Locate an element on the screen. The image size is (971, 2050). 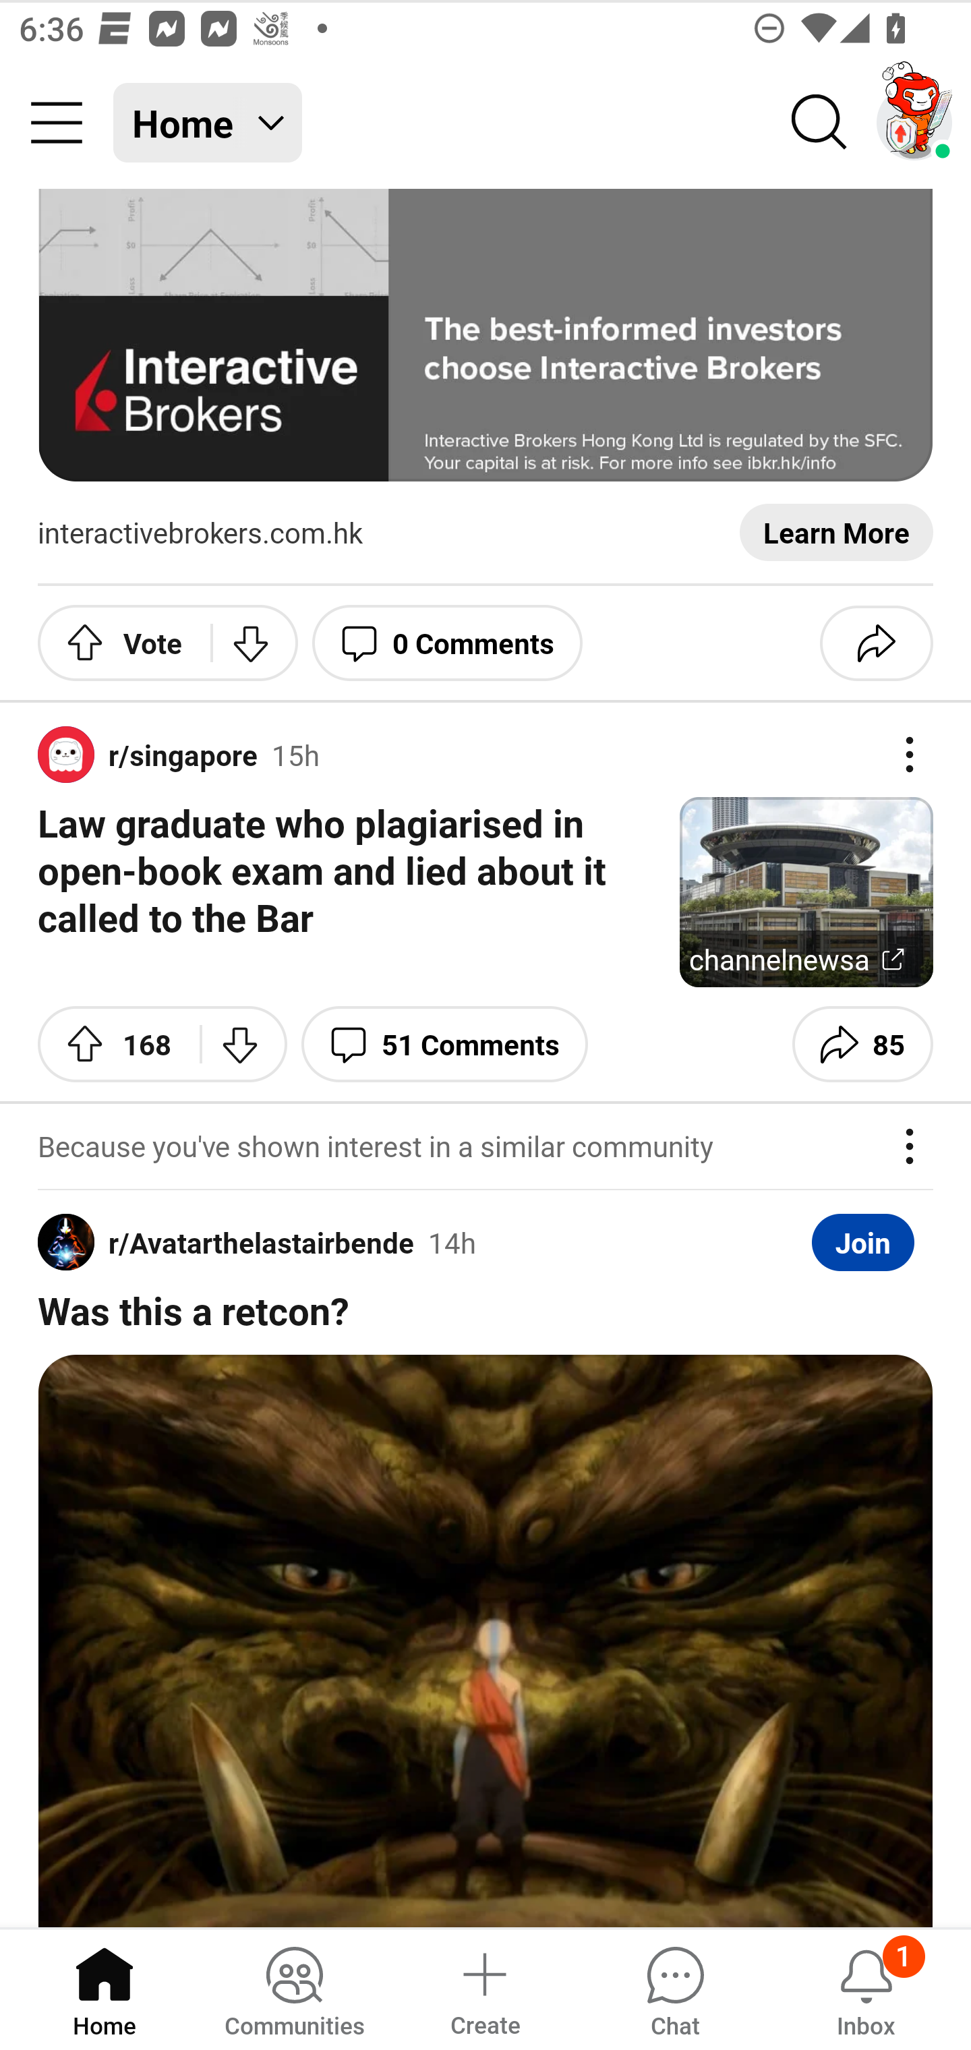
Home Home feed is located at coordinates (208, 123).